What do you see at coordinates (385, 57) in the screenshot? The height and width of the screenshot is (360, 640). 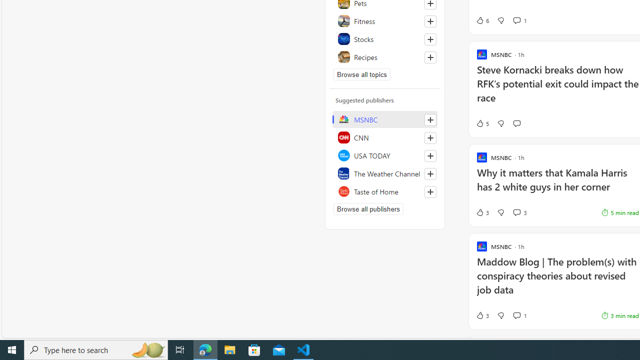 I see `Recipes` at bounding box center [385, 57].